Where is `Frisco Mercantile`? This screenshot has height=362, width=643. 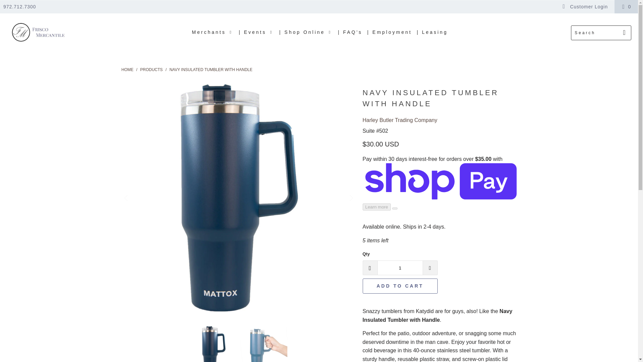 Frisco Mercantile is located at coordinates (38, 33).